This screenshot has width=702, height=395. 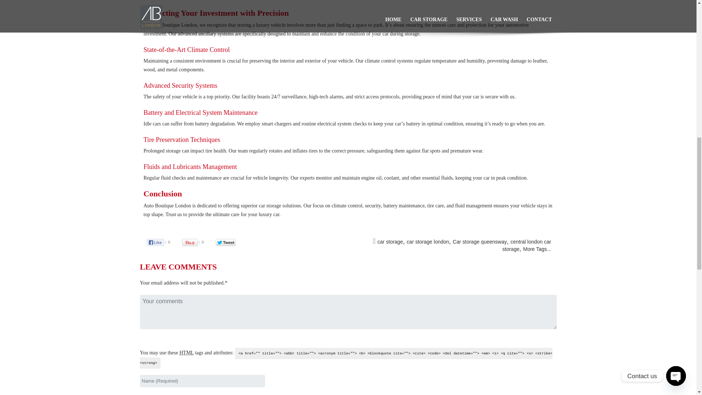 I want to click on Share image on Pinterest, so click(x=197, y=242).